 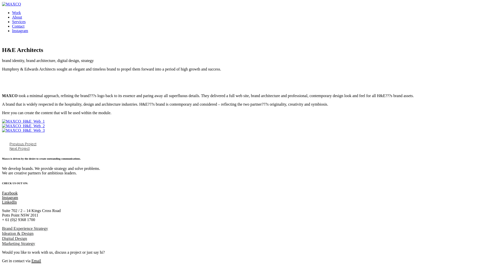 What do you see at coordinates (17, 13) in the screenshot?
I see `Work` at bounding box center [17, 13].